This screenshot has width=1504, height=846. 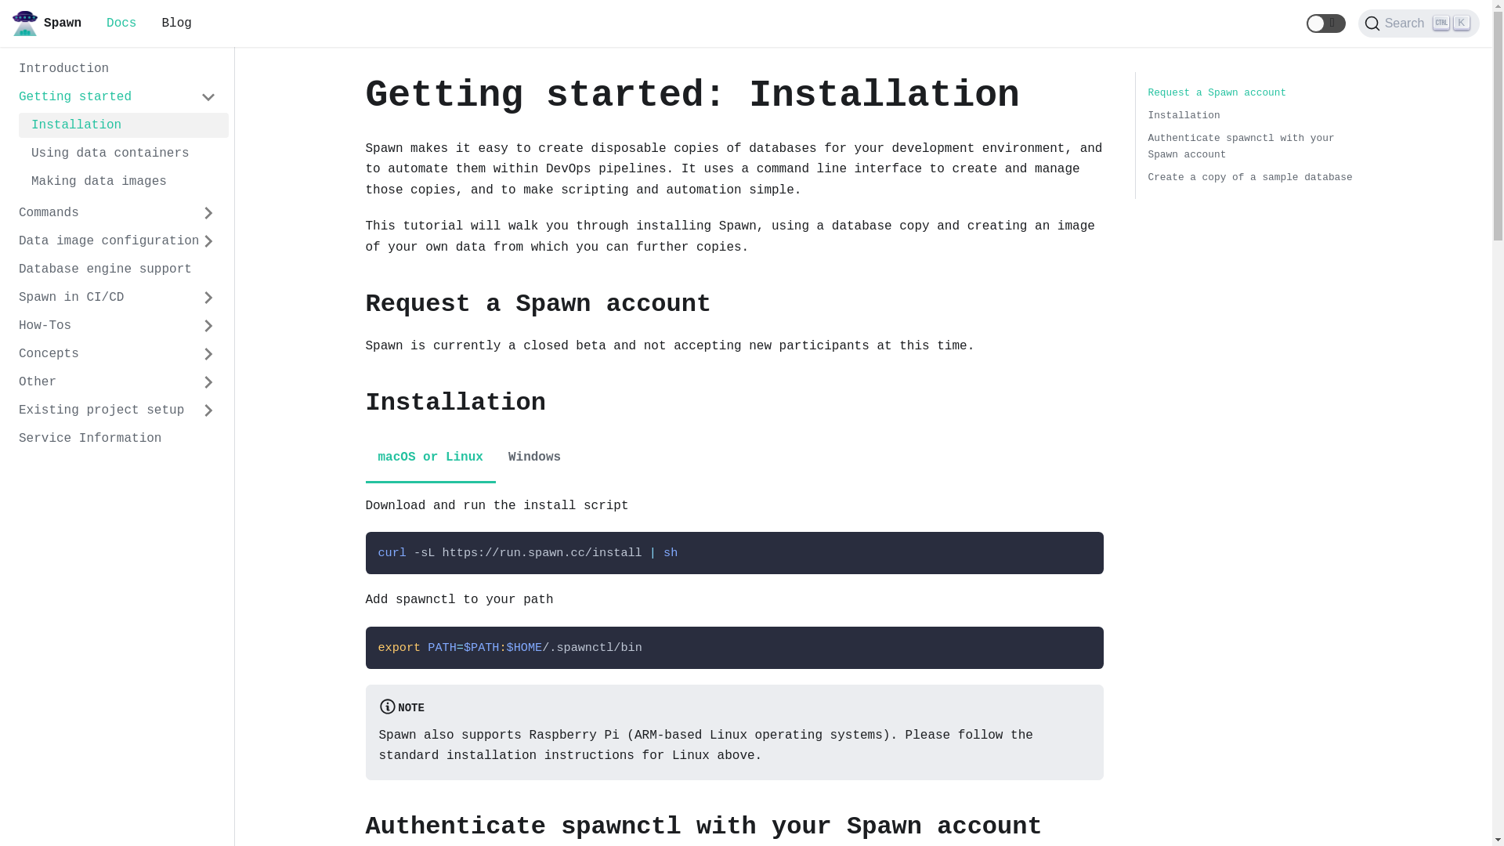 I want to click on Existing project setup, so click(x=117, y=410).